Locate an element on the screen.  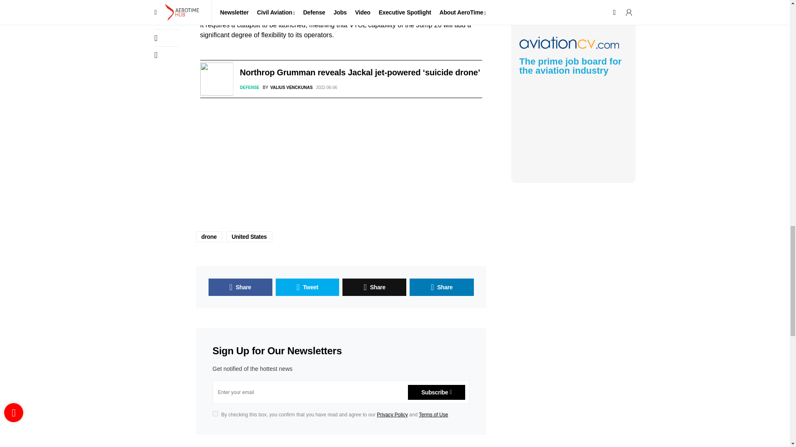
View all posts by Valius Venckunas is located at coordinates (288, 88).